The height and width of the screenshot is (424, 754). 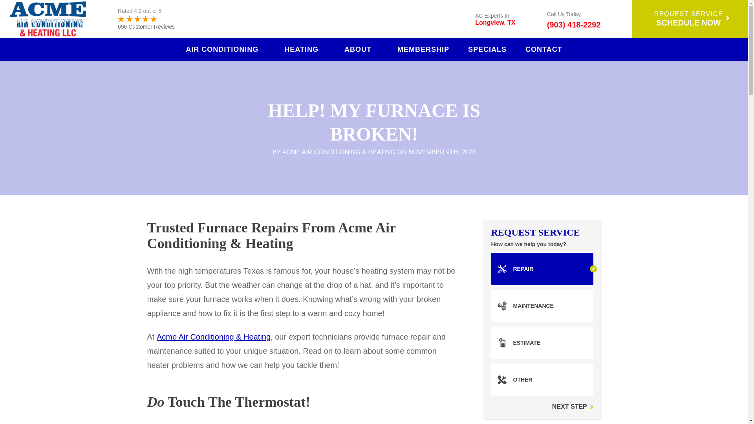 I want to click on AIR CONDITIONING, so click(x=225, y=49).